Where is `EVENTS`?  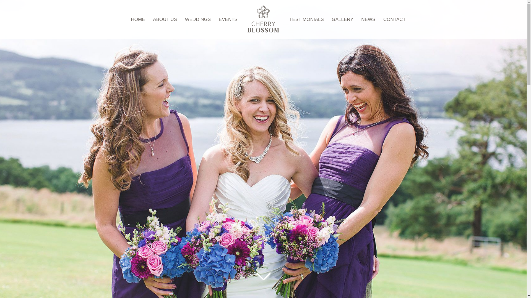
EVENTS is located at coordinates (228, 19).